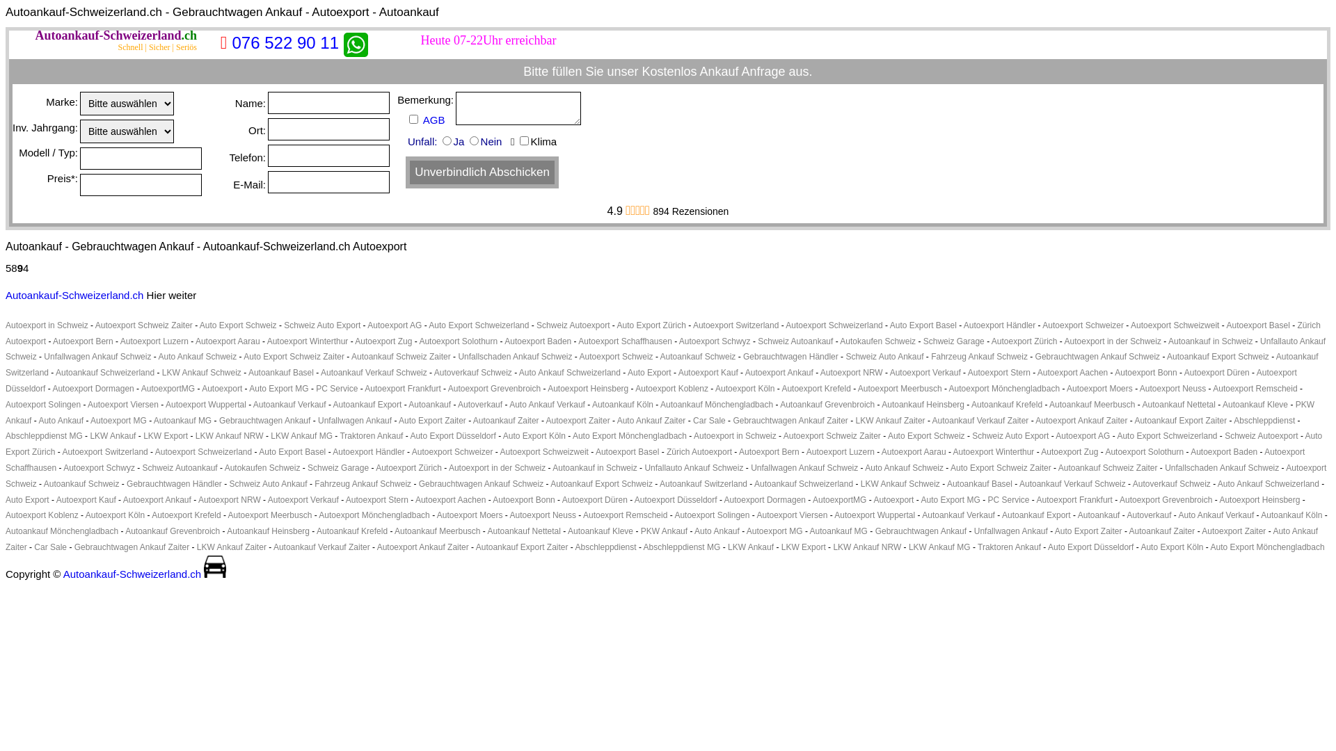  What do you see at coordinates (154, 341) in the screenshot?
I see `Autoexport Luzern` at bounding box center [154, 341].